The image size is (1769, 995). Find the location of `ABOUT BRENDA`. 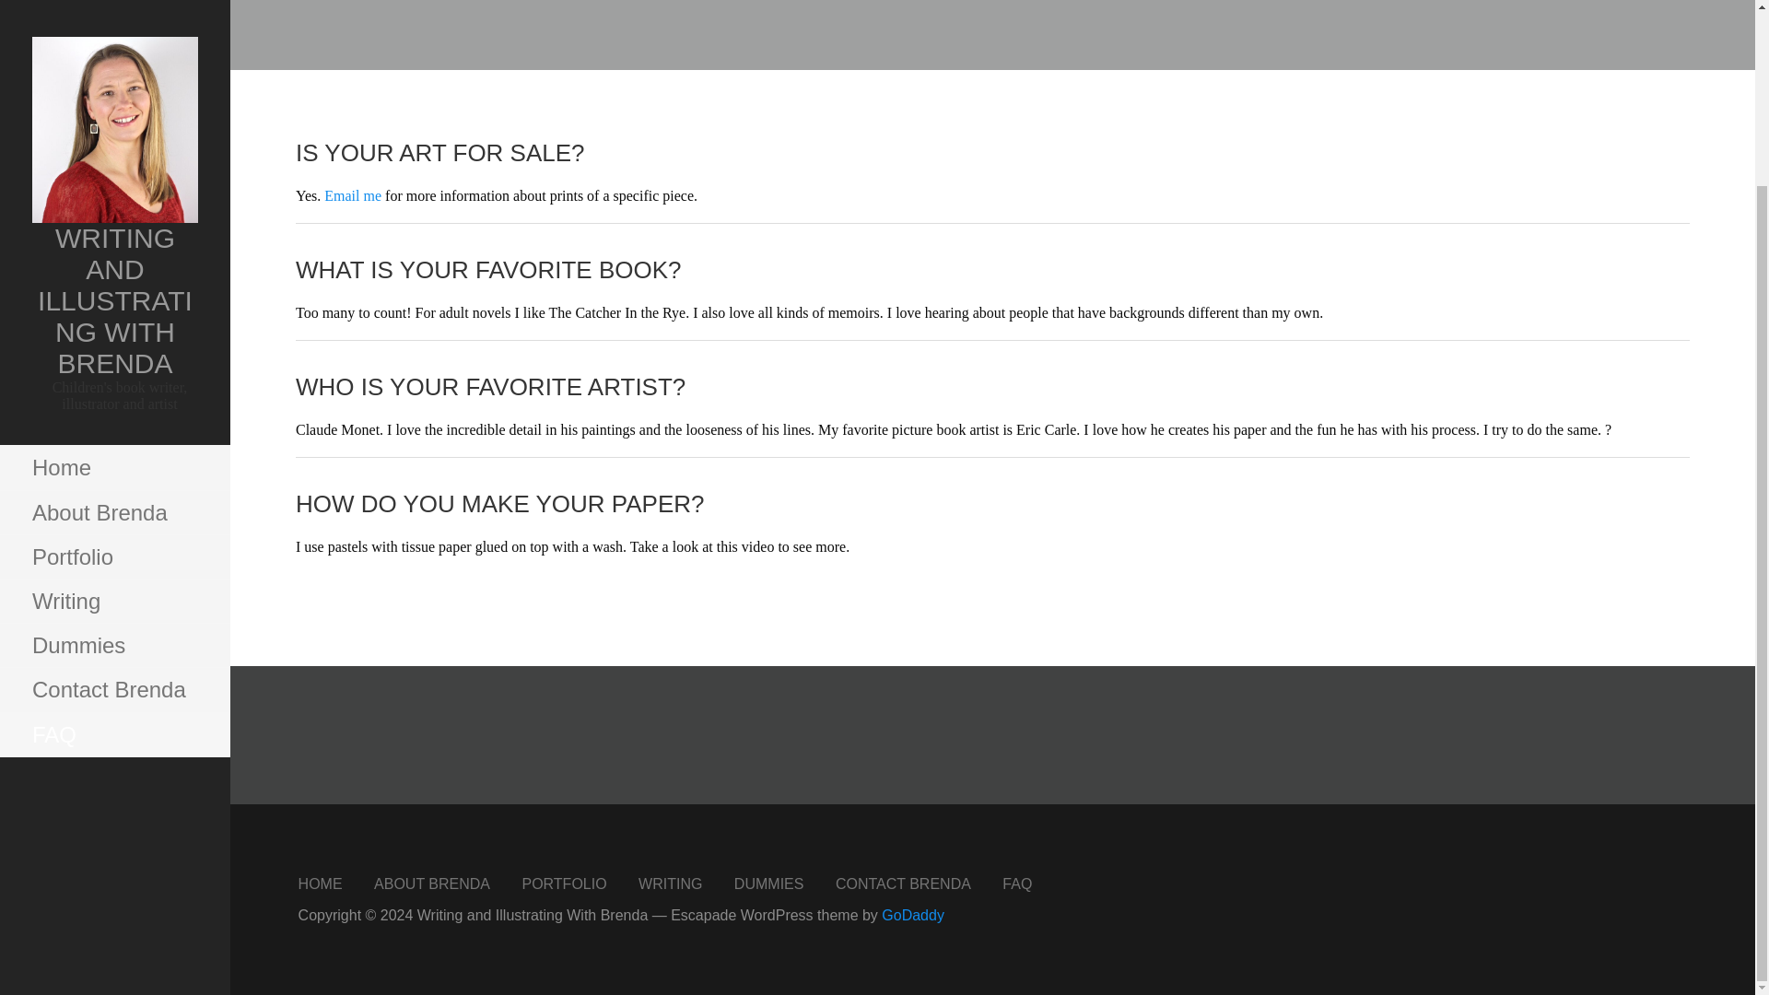

ABOUT BRENDA is located at coordinates (431, 883).